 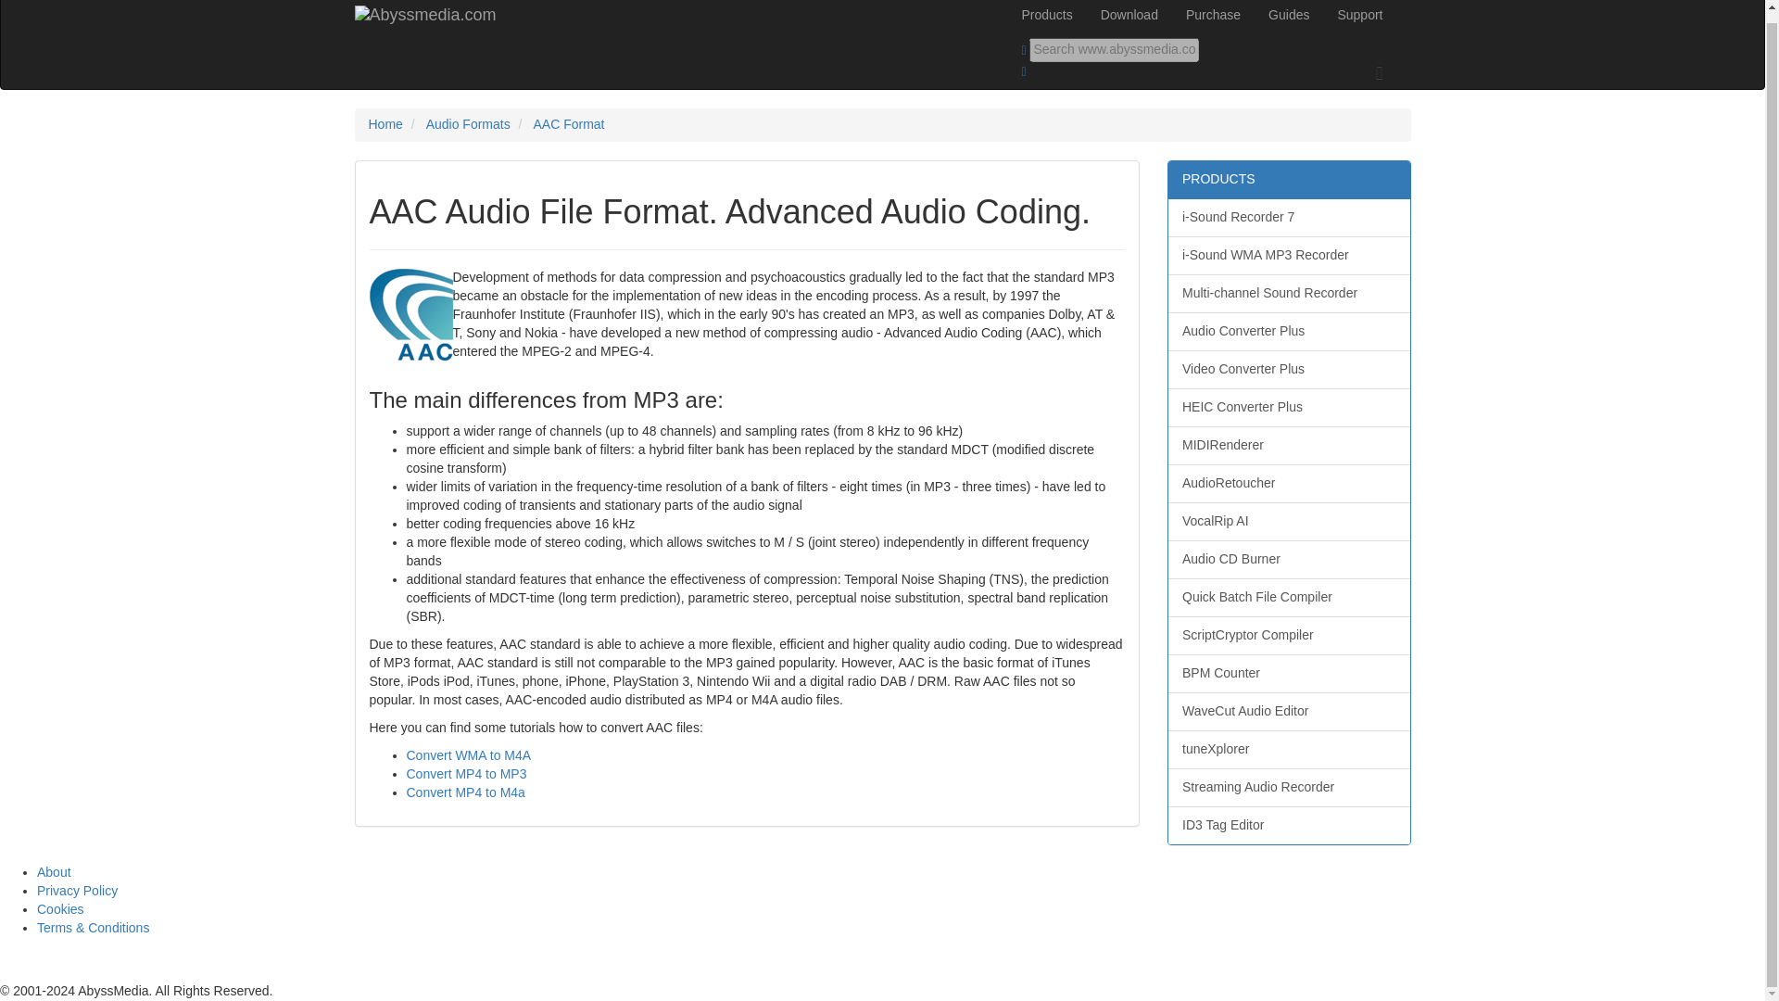 What do you see at coordinates (1290, 370) in the screenshot?
I see `Video Converter Plus` at bounding box center [1290, 370].